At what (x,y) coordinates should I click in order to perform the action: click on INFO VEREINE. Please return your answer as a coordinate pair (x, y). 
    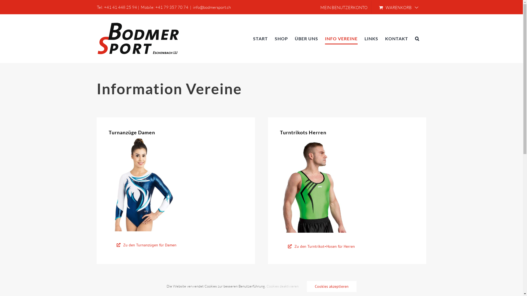
    Looking at the image, I should click on (341, 38).